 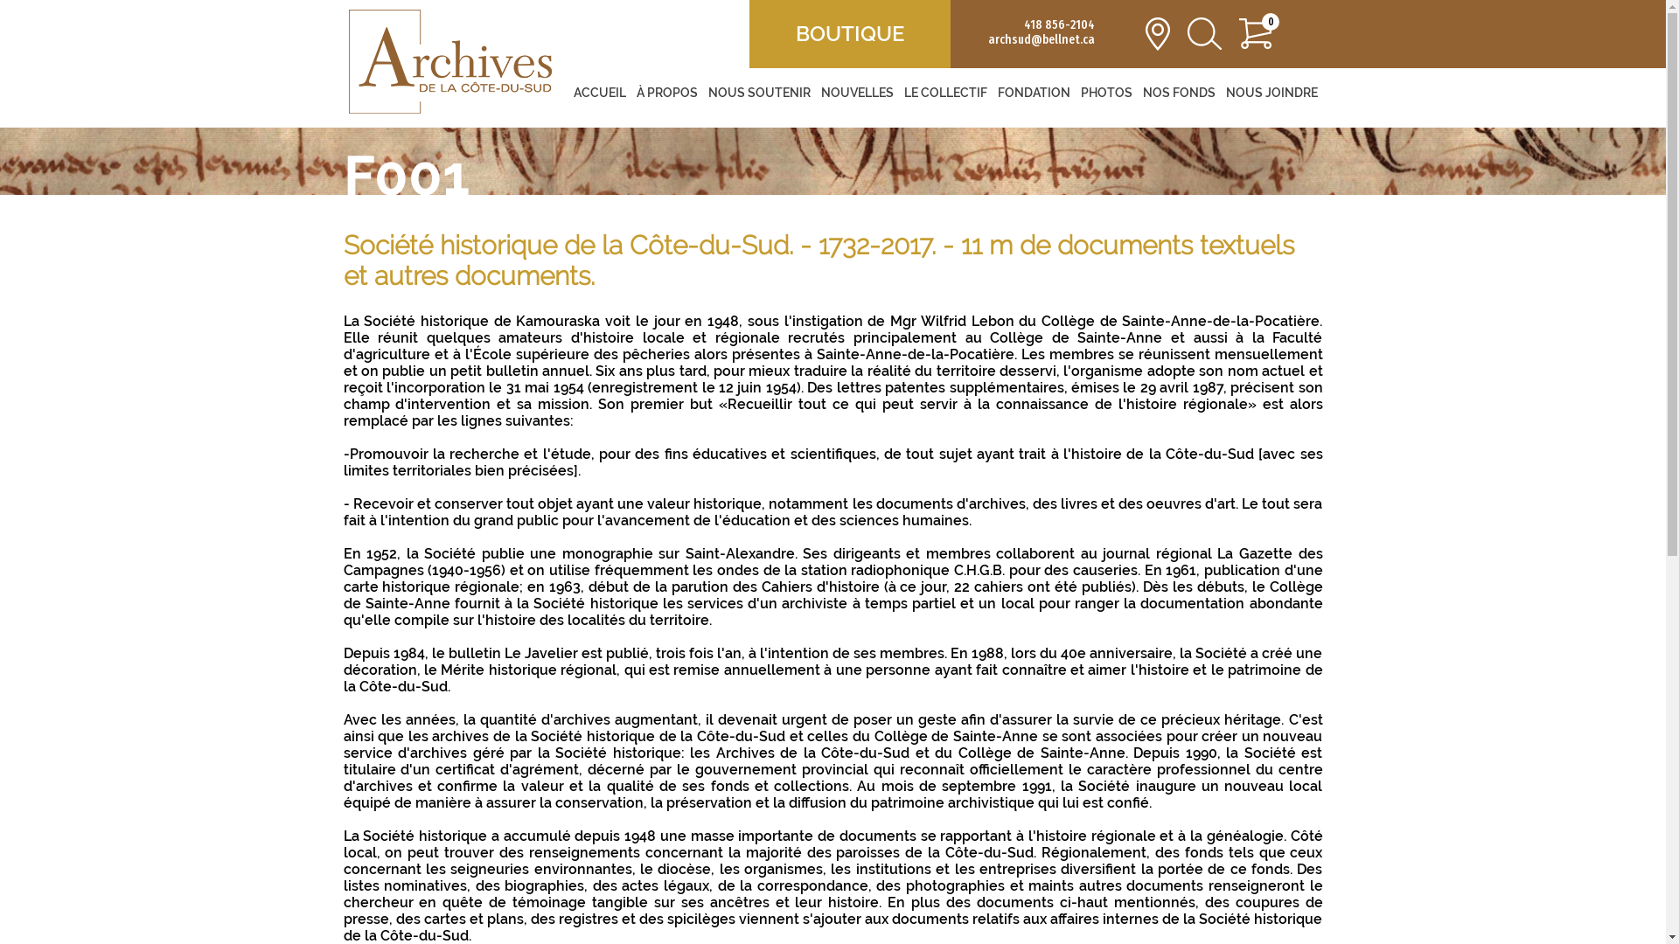 What do you see at coordinates (759, 93) in the screenshot?
I see `NOUS SOUTENIR` at bounding box center [759, 93].